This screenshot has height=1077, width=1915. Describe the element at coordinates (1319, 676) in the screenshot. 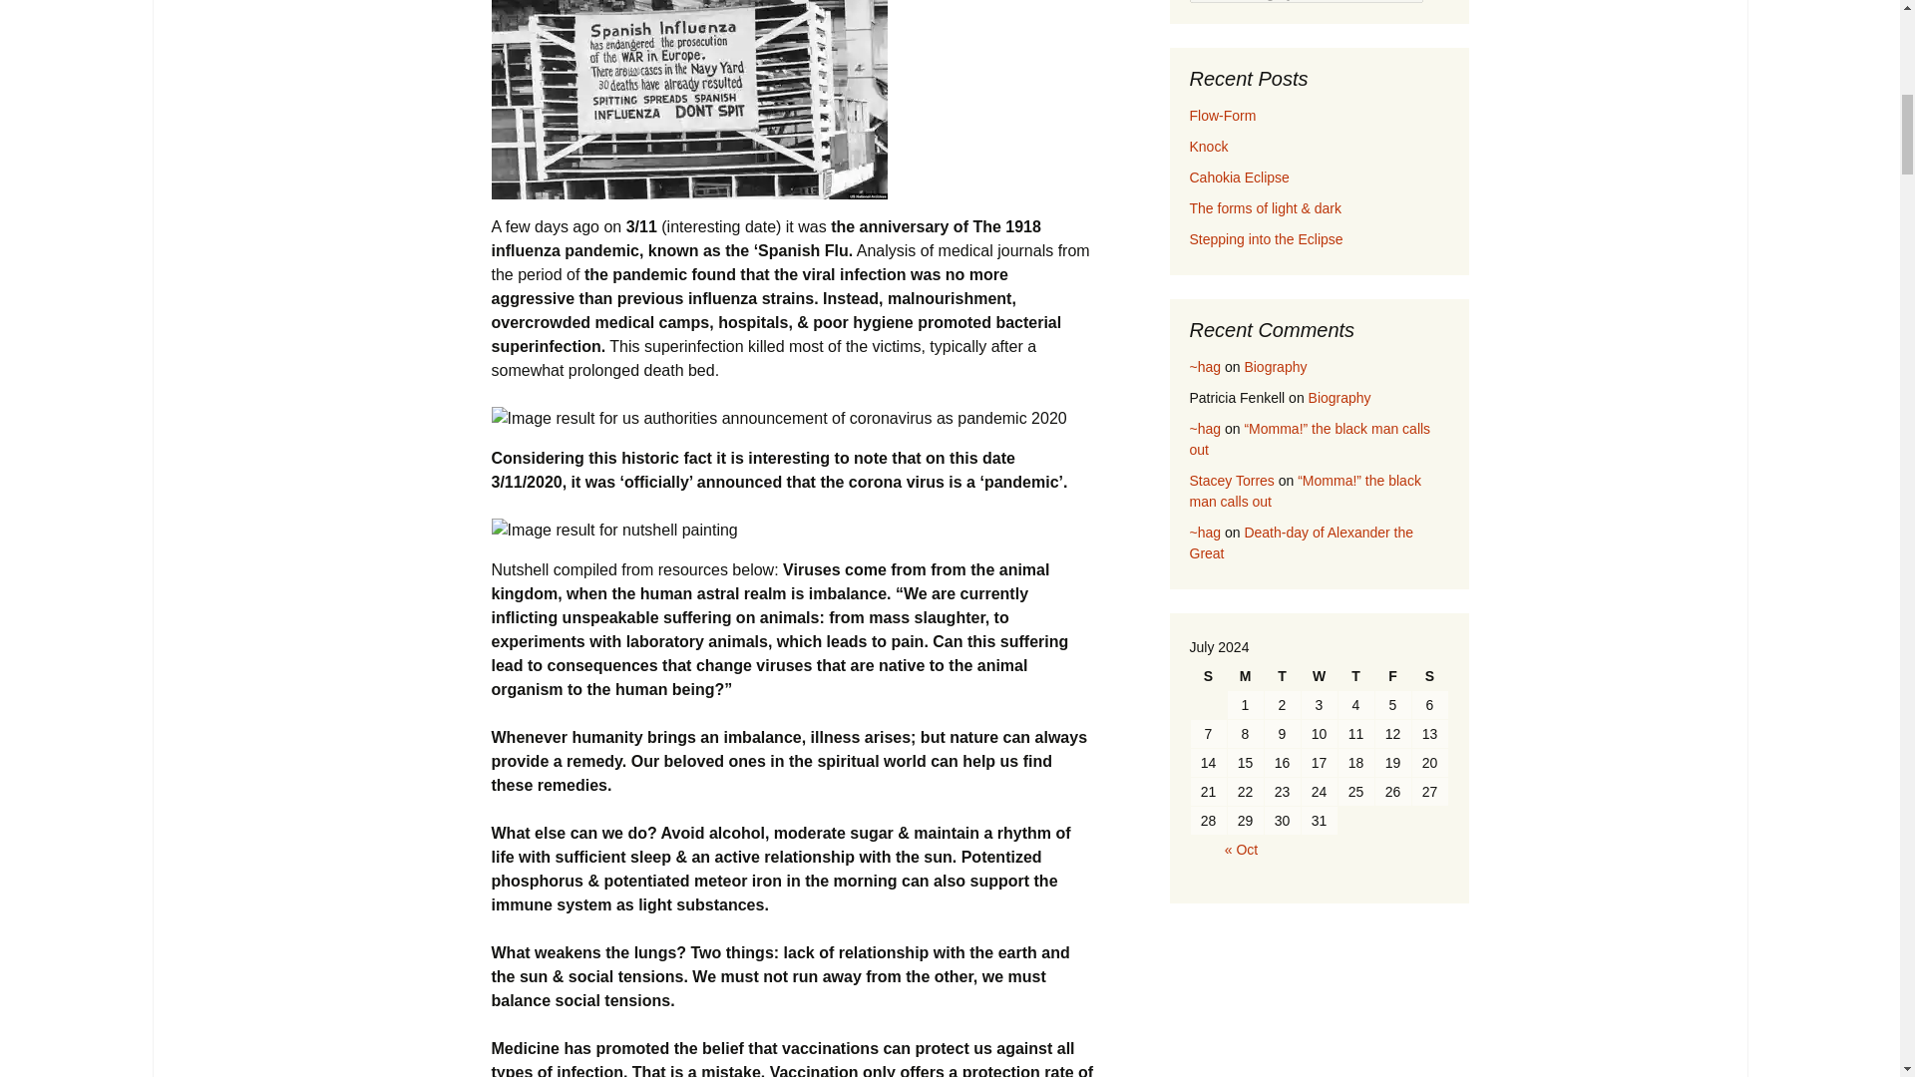

I see `Wednesday` at that location.